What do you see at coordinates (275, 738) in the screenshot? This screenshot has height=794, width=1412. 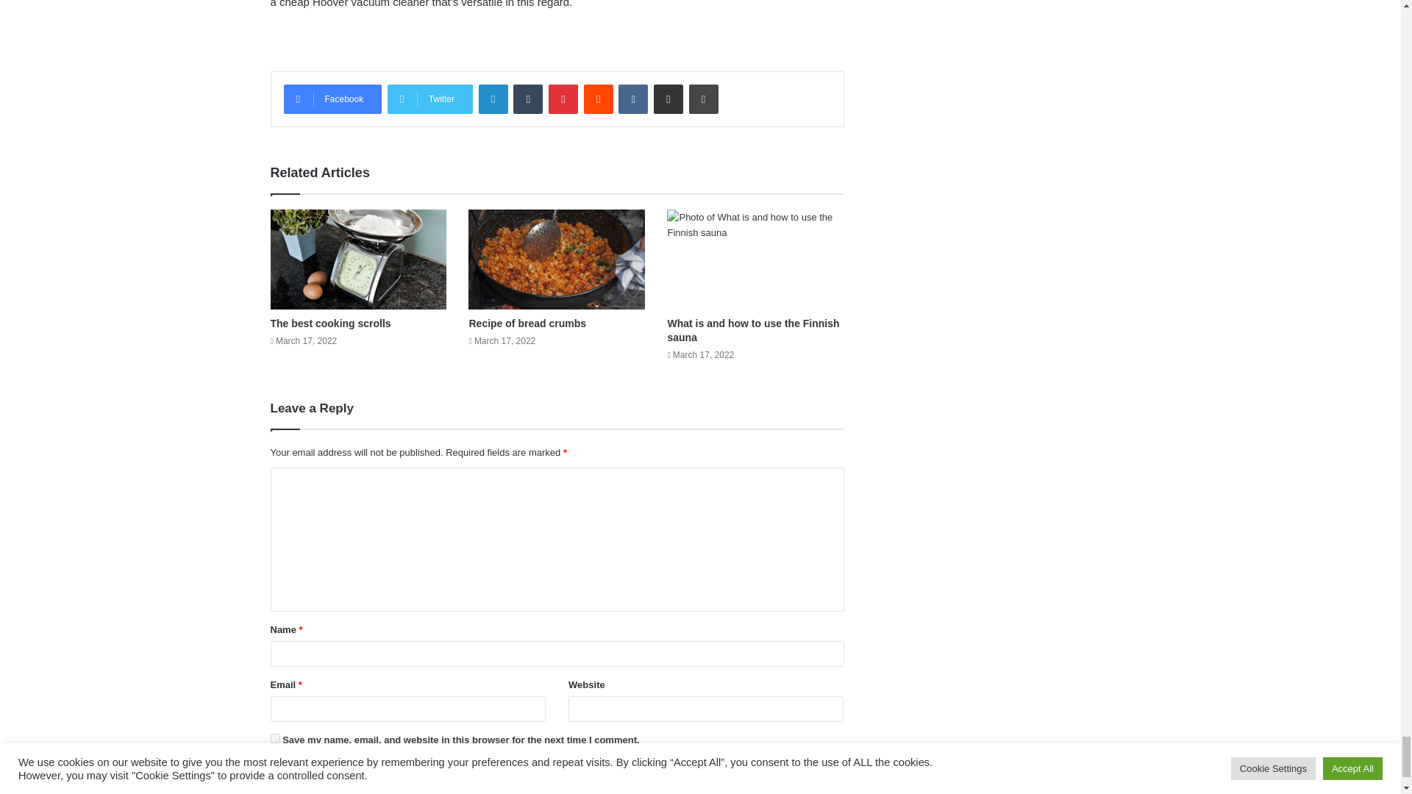 I see `yes` at bounding box center [275, 738].